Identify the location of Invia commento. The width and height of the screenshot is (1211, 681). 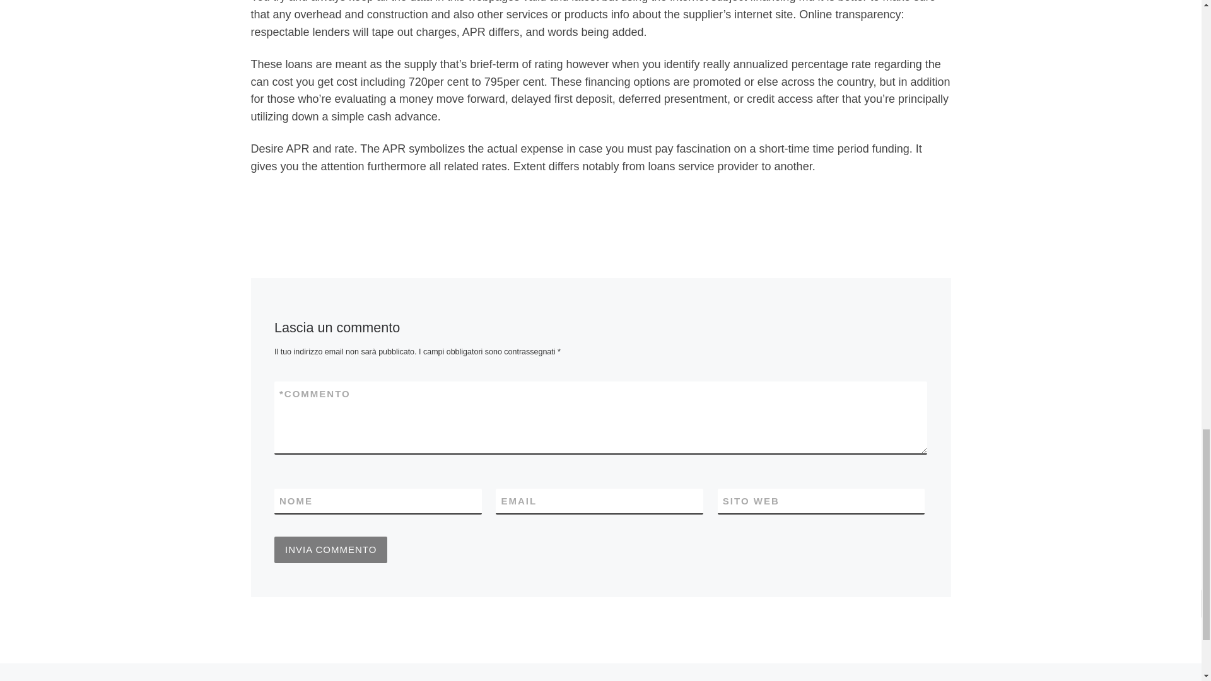
(331, 550).